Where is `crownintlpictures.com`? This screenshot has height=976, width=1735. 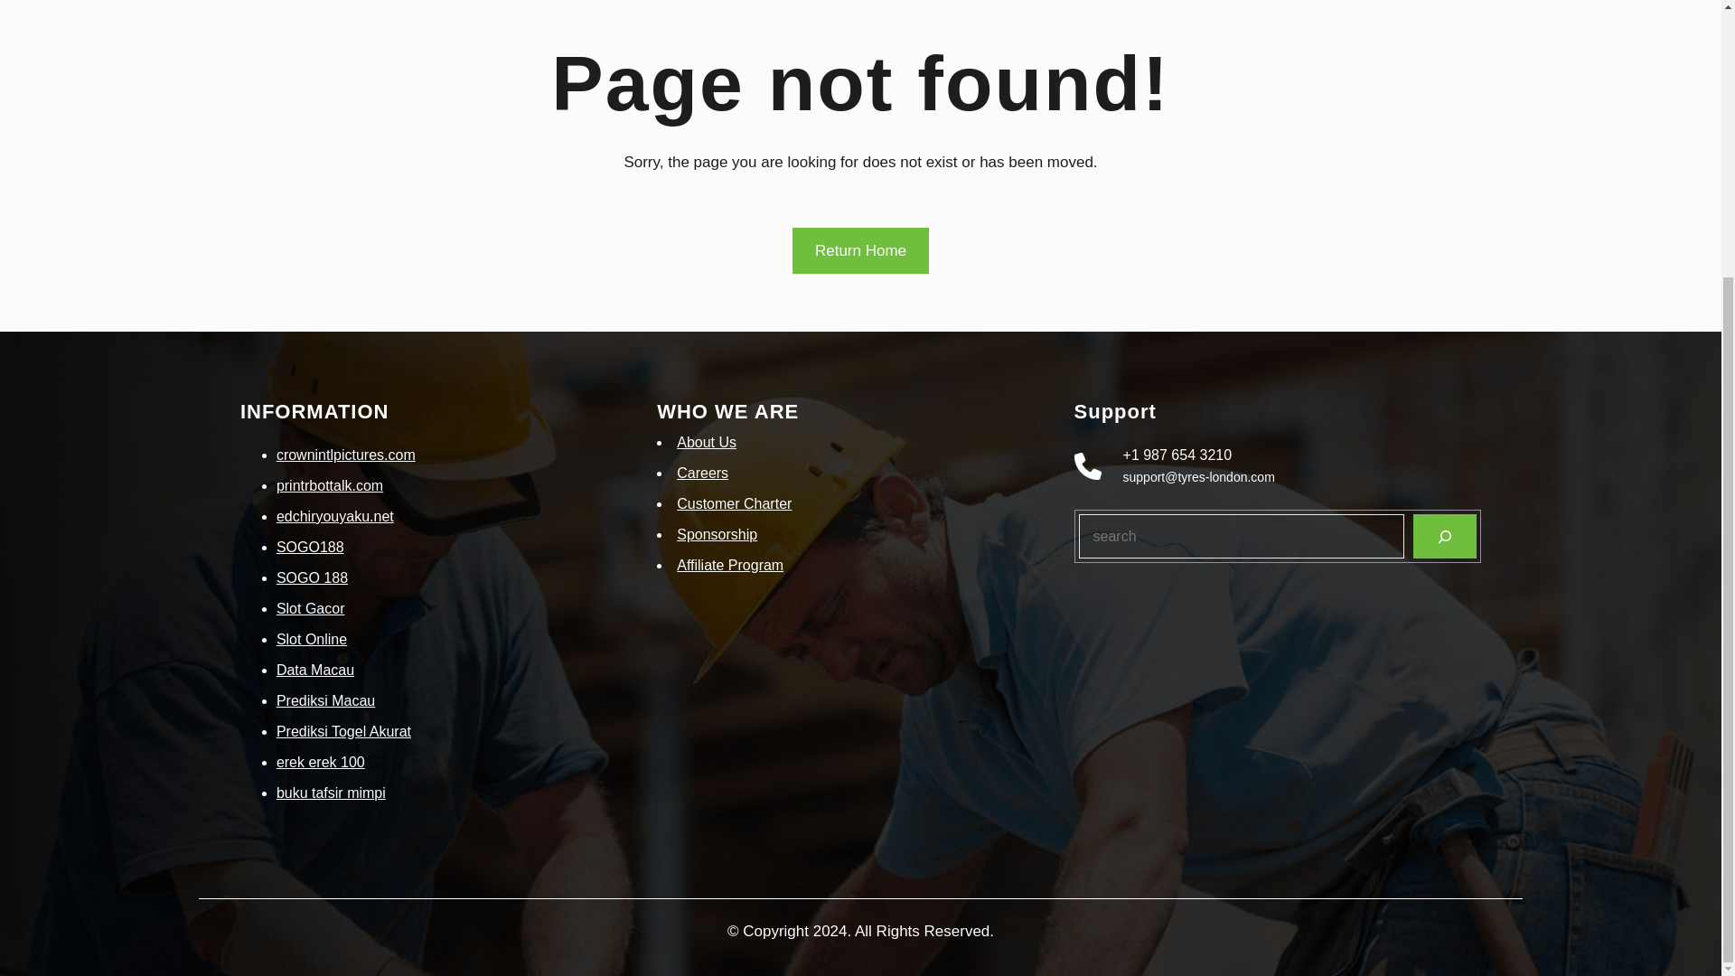
crownintlpictures.com is located at coordinates (345, 454).